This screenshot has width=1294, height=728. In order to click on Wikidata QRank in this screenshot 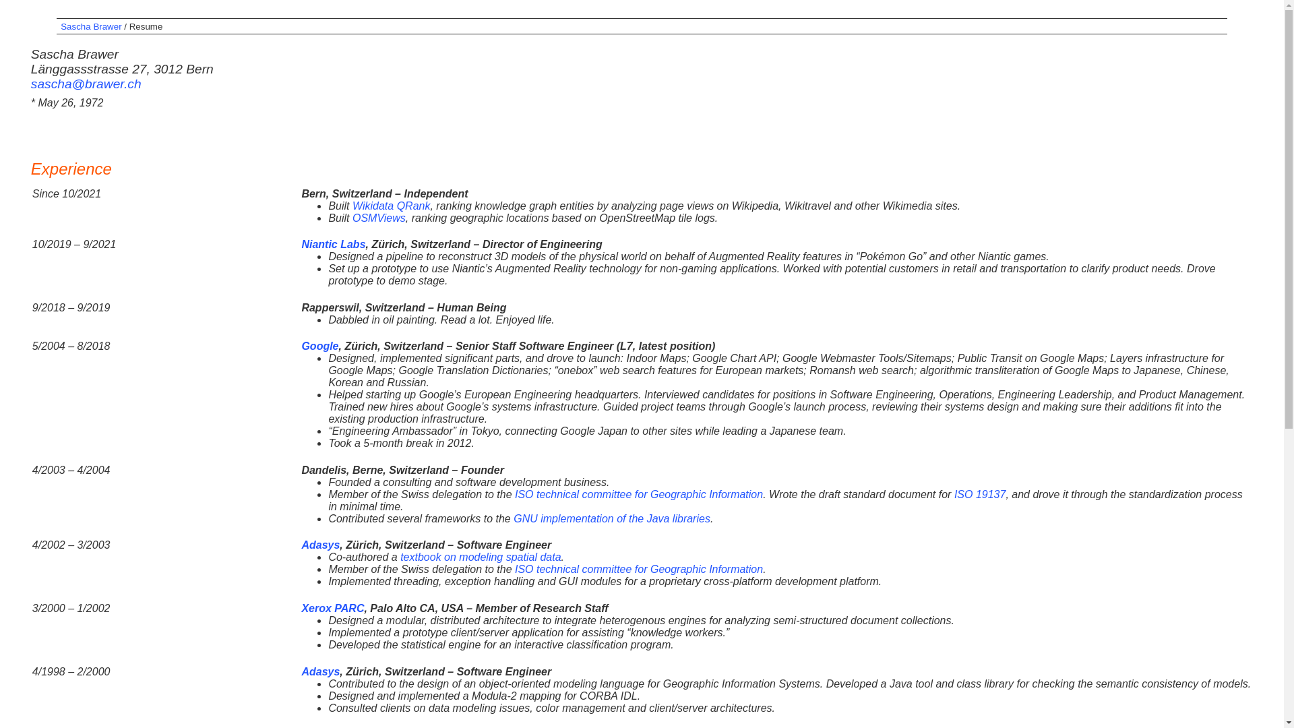, I will do `click(391, 206)`.